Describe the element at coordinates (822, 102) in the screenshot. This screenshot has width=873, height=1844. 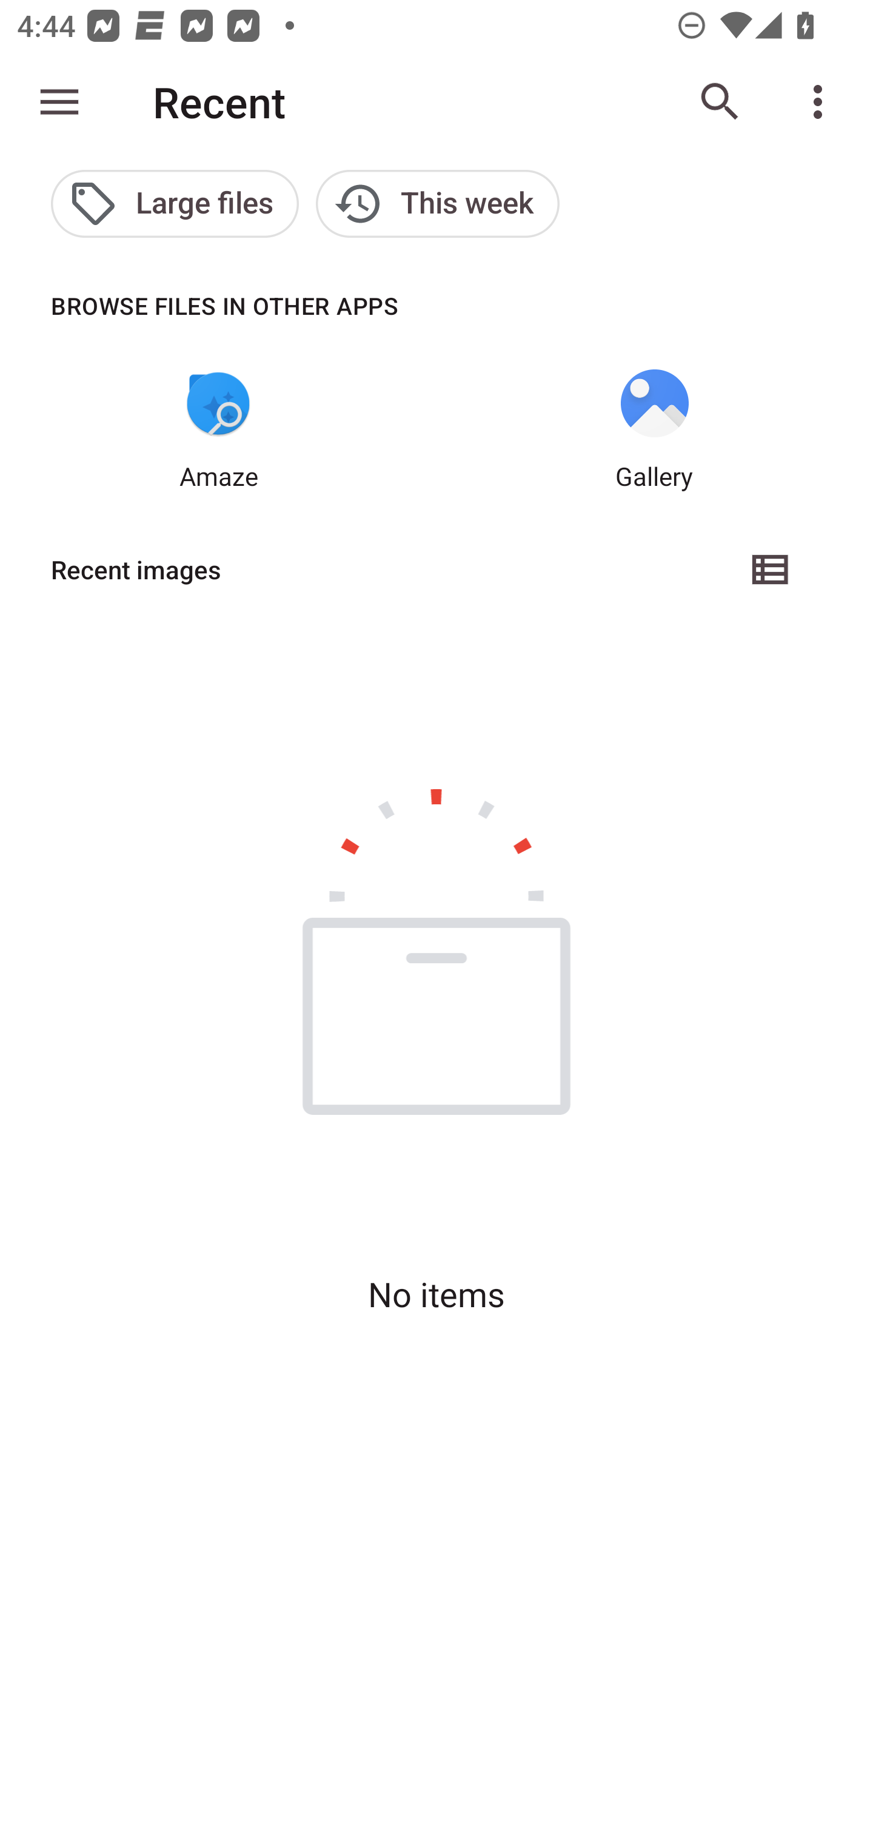
I see `More options` at that location.